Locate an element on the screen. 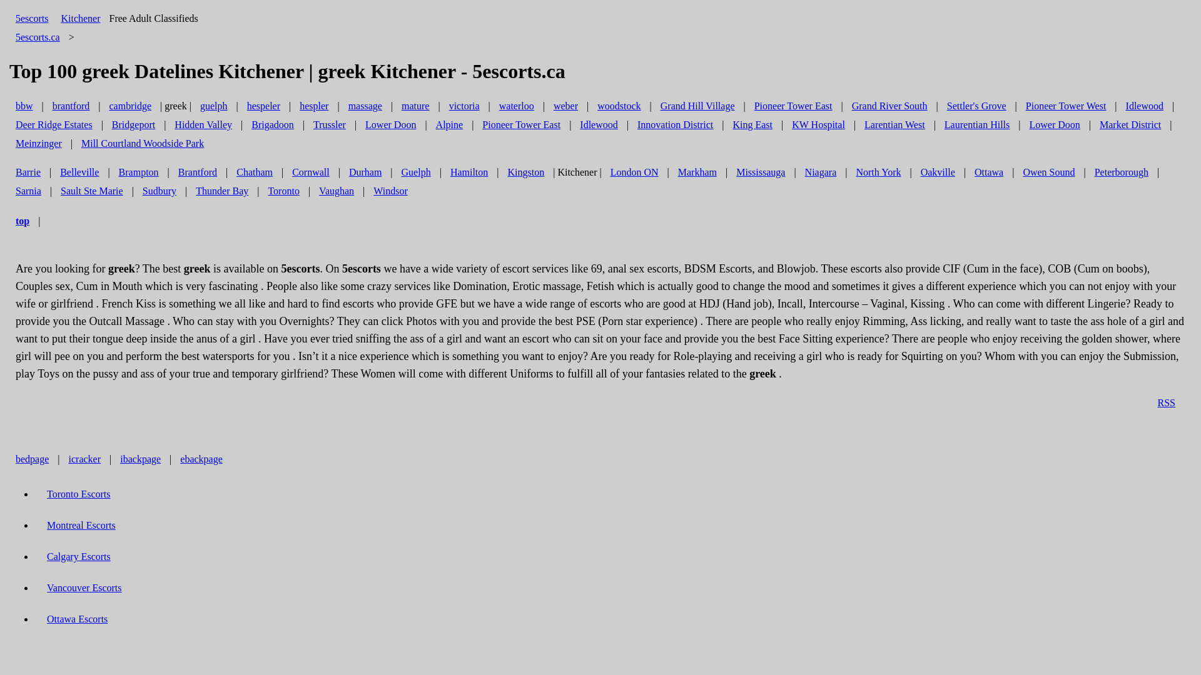  Mill Courtland Woodside Park is located at coordinates (143, 144).